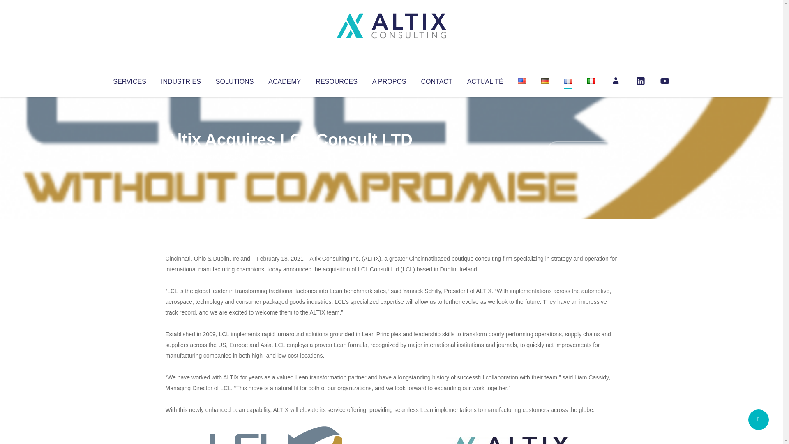  Describe the element at coordinates (389, 80) in the screenshot. I see `A PROPOS` at that location.